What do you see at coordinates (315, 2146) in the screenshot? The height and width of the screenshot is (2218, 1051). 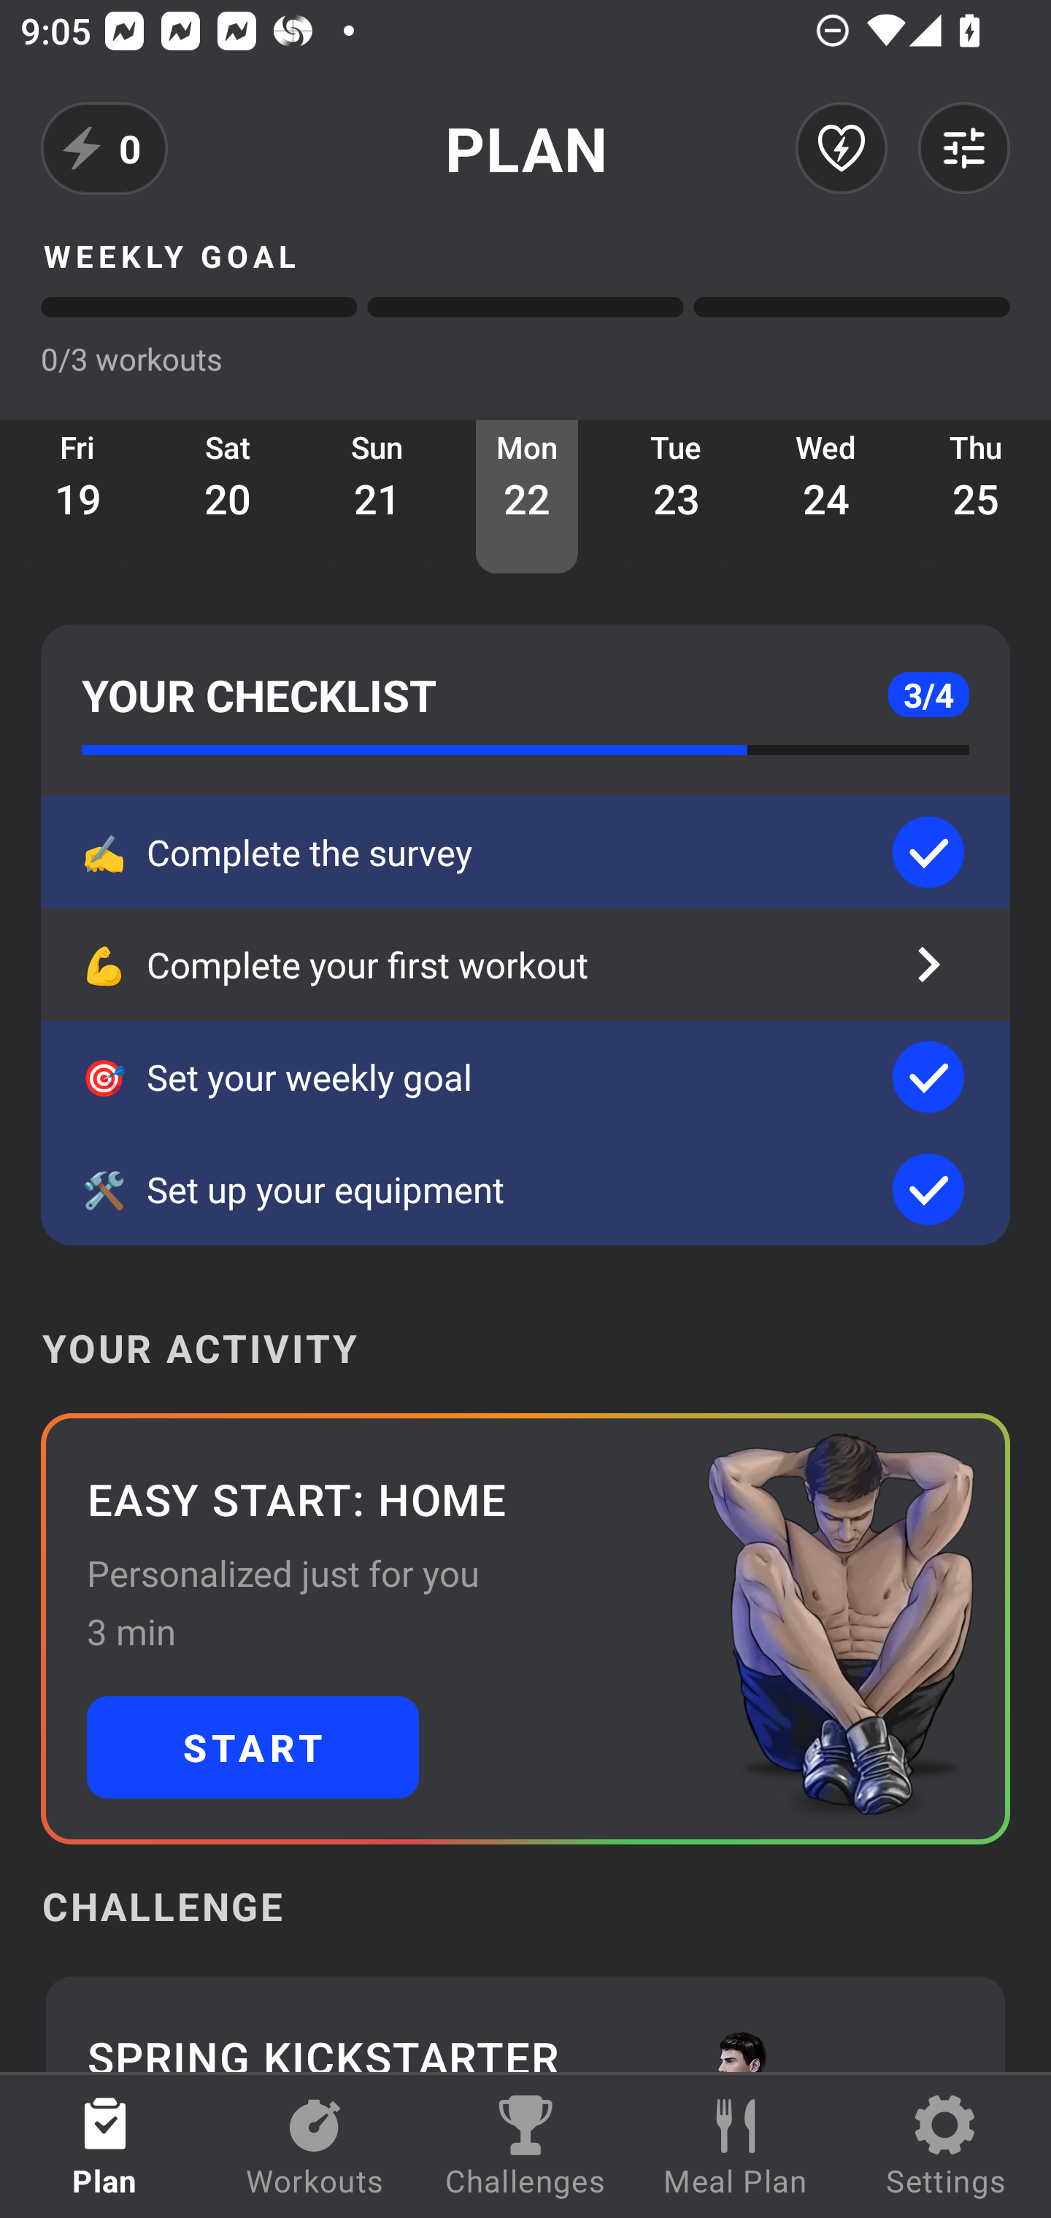 I see ` Workouts ` at bounding box center [315, 2146].